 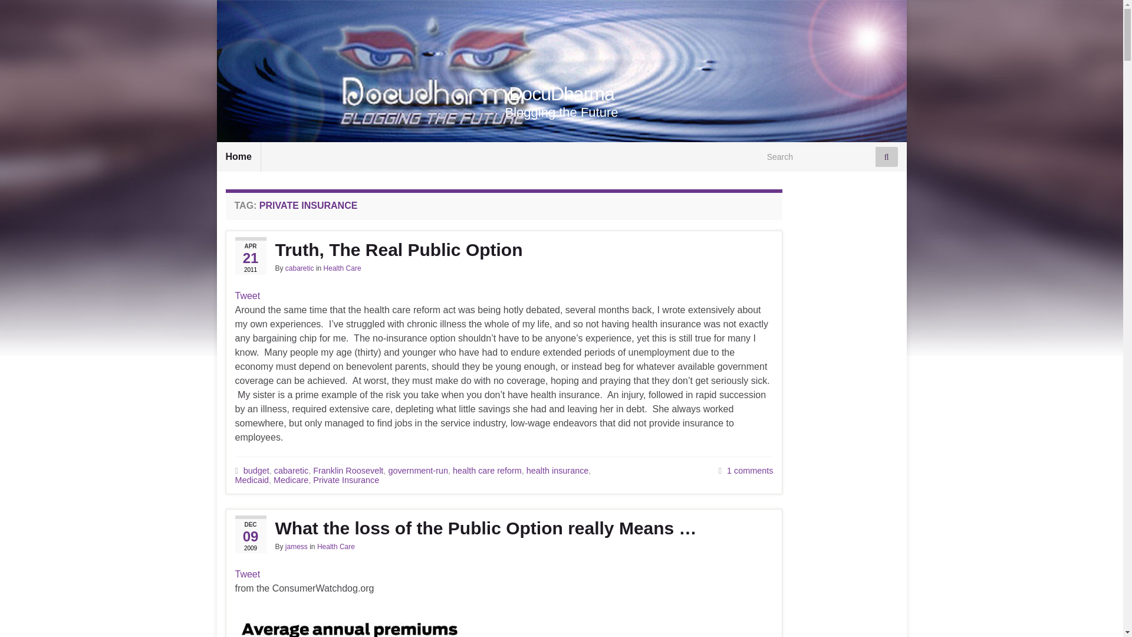 I want to click on Health Care, so click(x=342, y=268).